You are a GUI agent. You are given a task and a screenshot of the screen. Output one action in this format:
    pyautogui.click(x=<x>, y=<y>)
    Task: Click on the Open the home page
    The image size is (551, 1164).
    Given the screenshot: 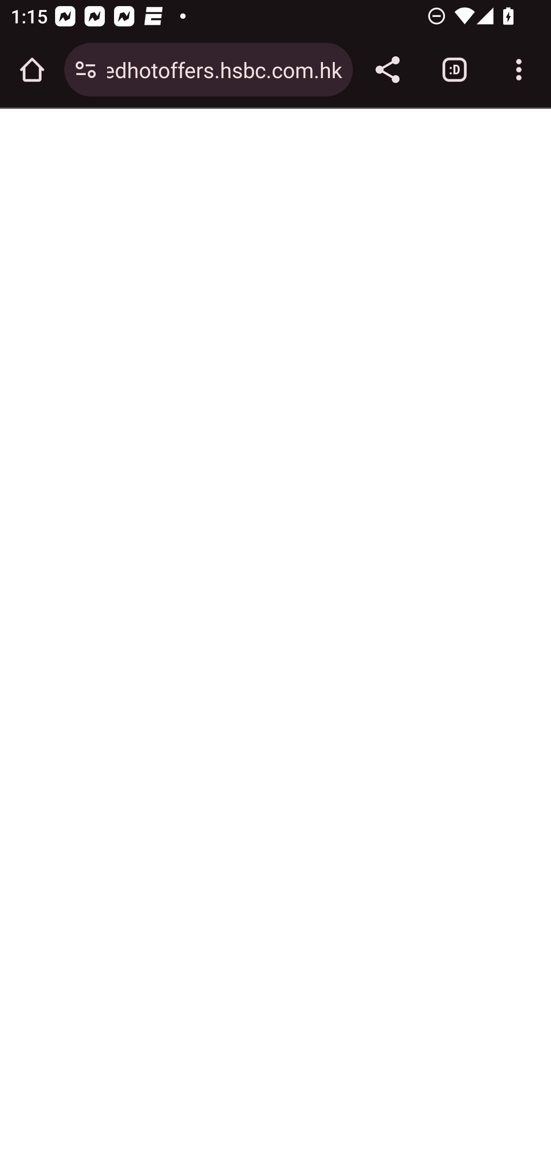 What is the action you would take?
    pyautogui.click(x=32, y=70)
    